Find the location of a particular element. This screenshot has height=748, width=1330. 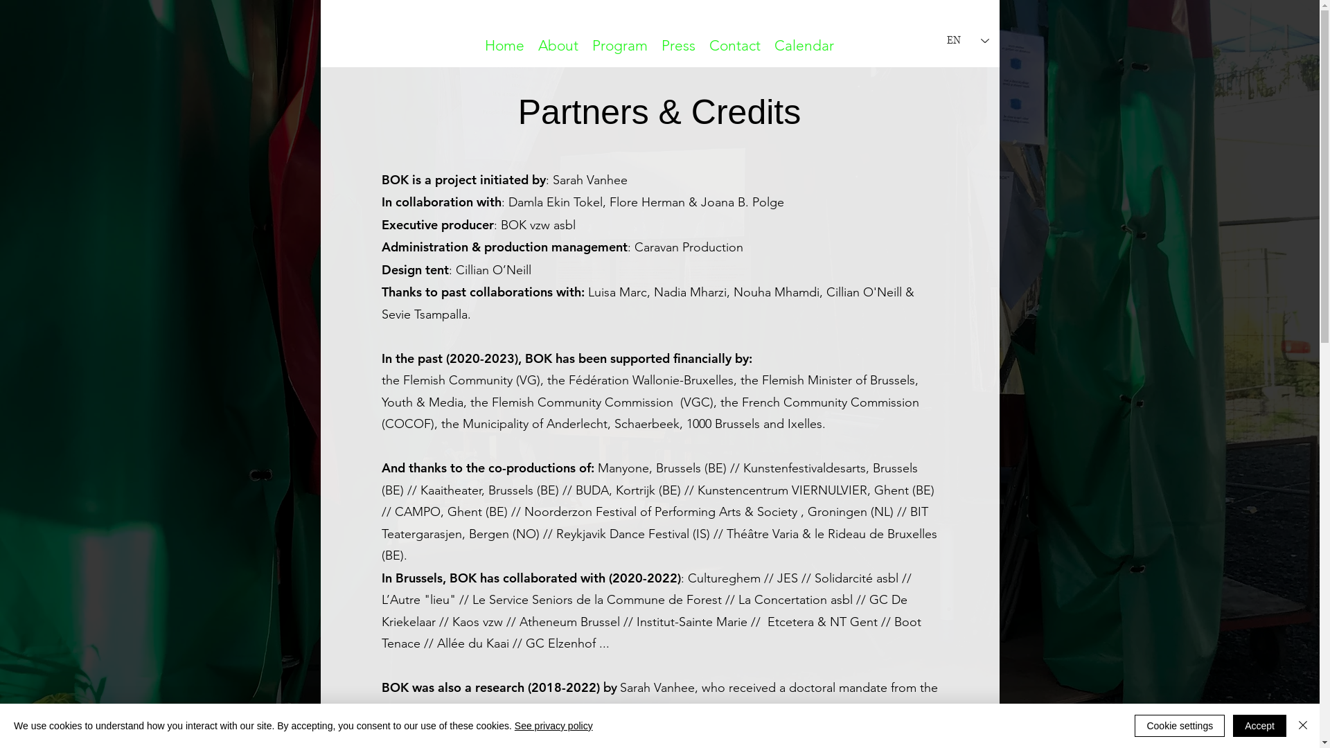

Cookie settings is located at coordinates (1180, 726).